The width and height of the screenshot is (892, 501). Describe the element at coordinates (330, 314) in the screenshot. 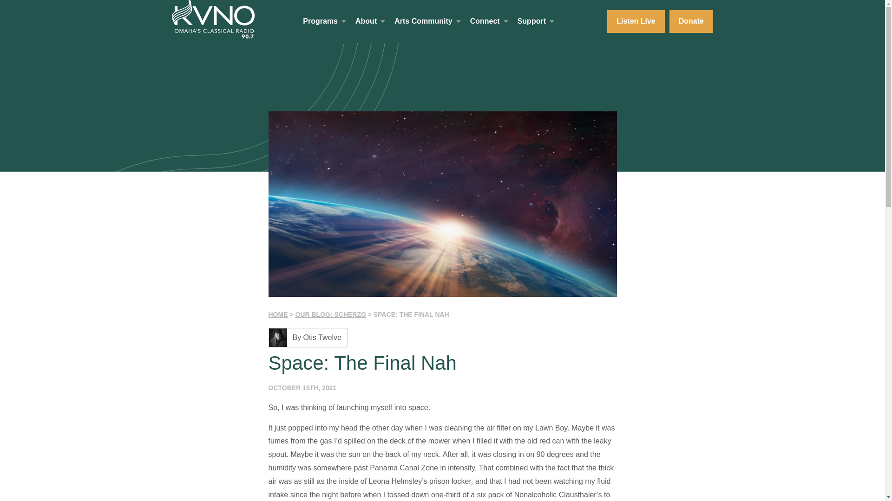

I see `OUR BLOG: SCHERZO` at that location.